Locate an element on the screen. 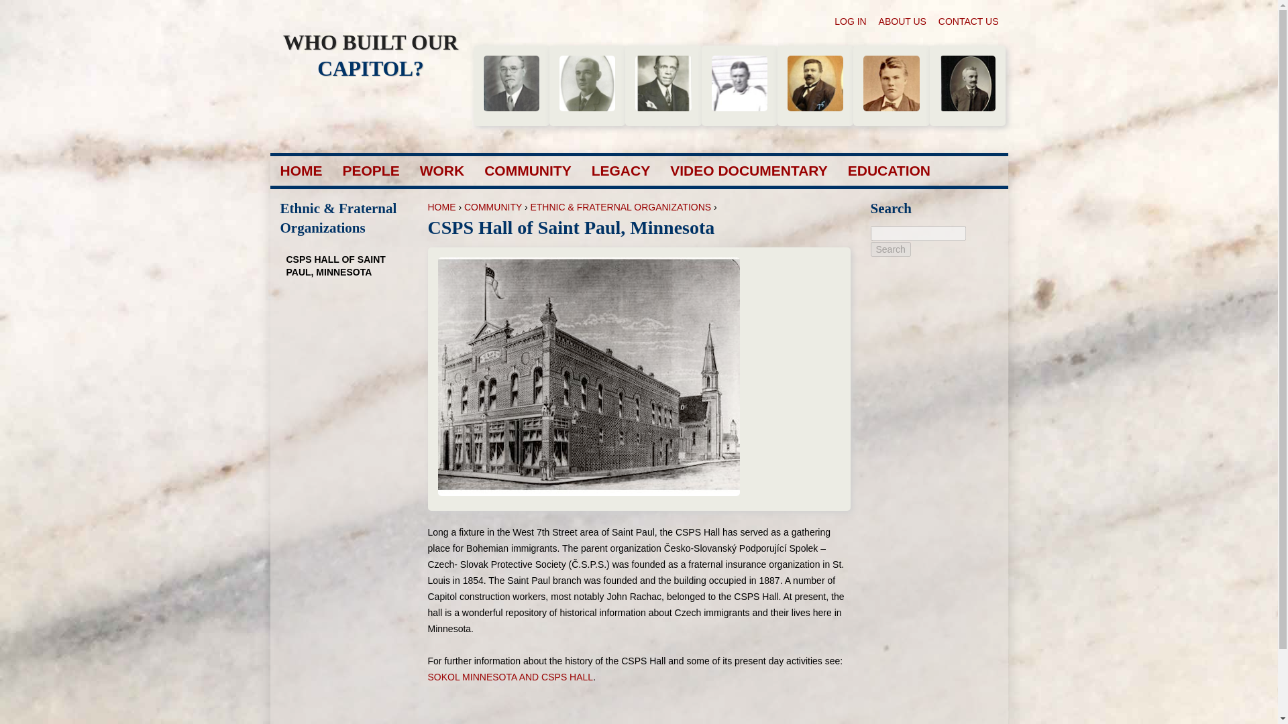  Eric Isaacson is located at coordinates (967, 83).